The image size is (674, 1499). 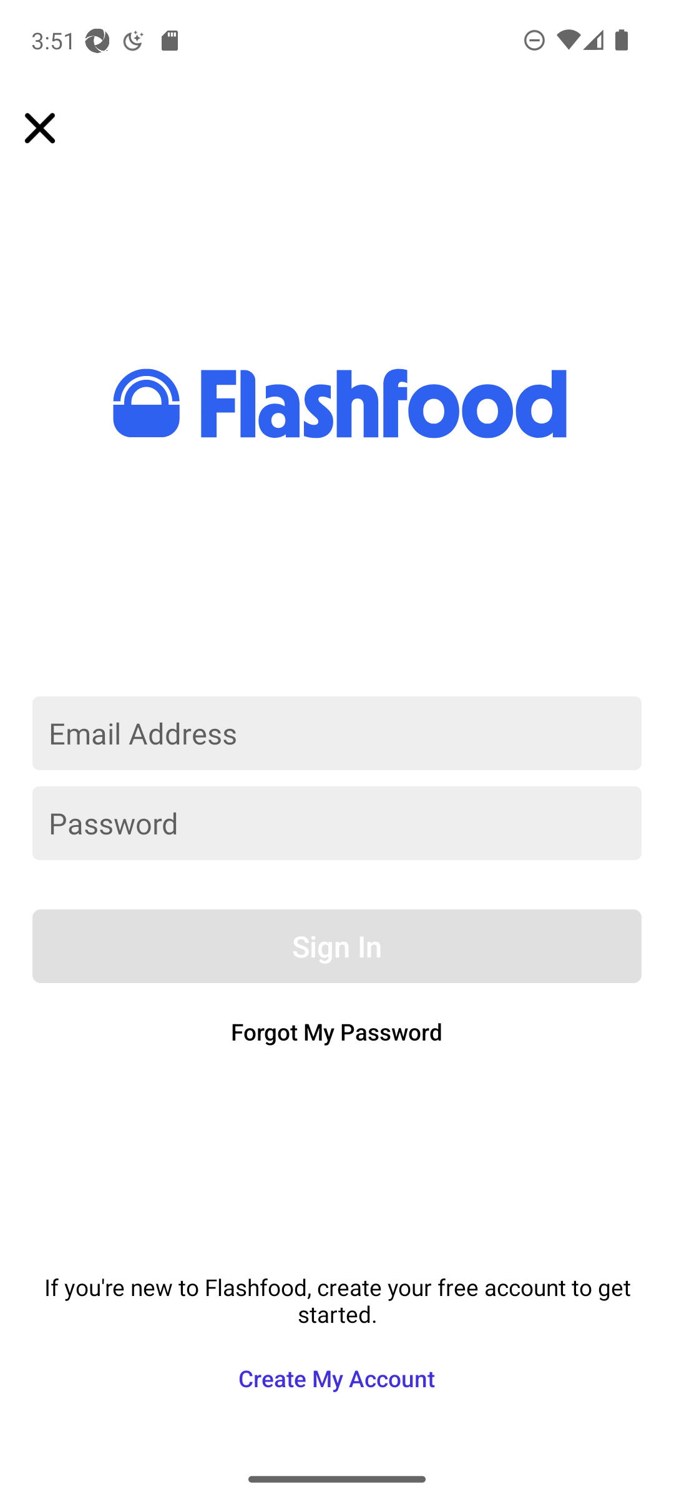 I want to click on Close, so click(x=55, y=127).